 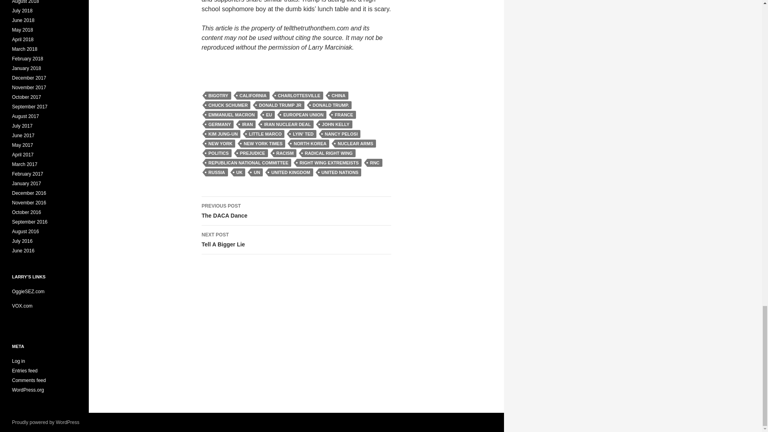 I want to click on GERMANY, so click(x=219, y=124).